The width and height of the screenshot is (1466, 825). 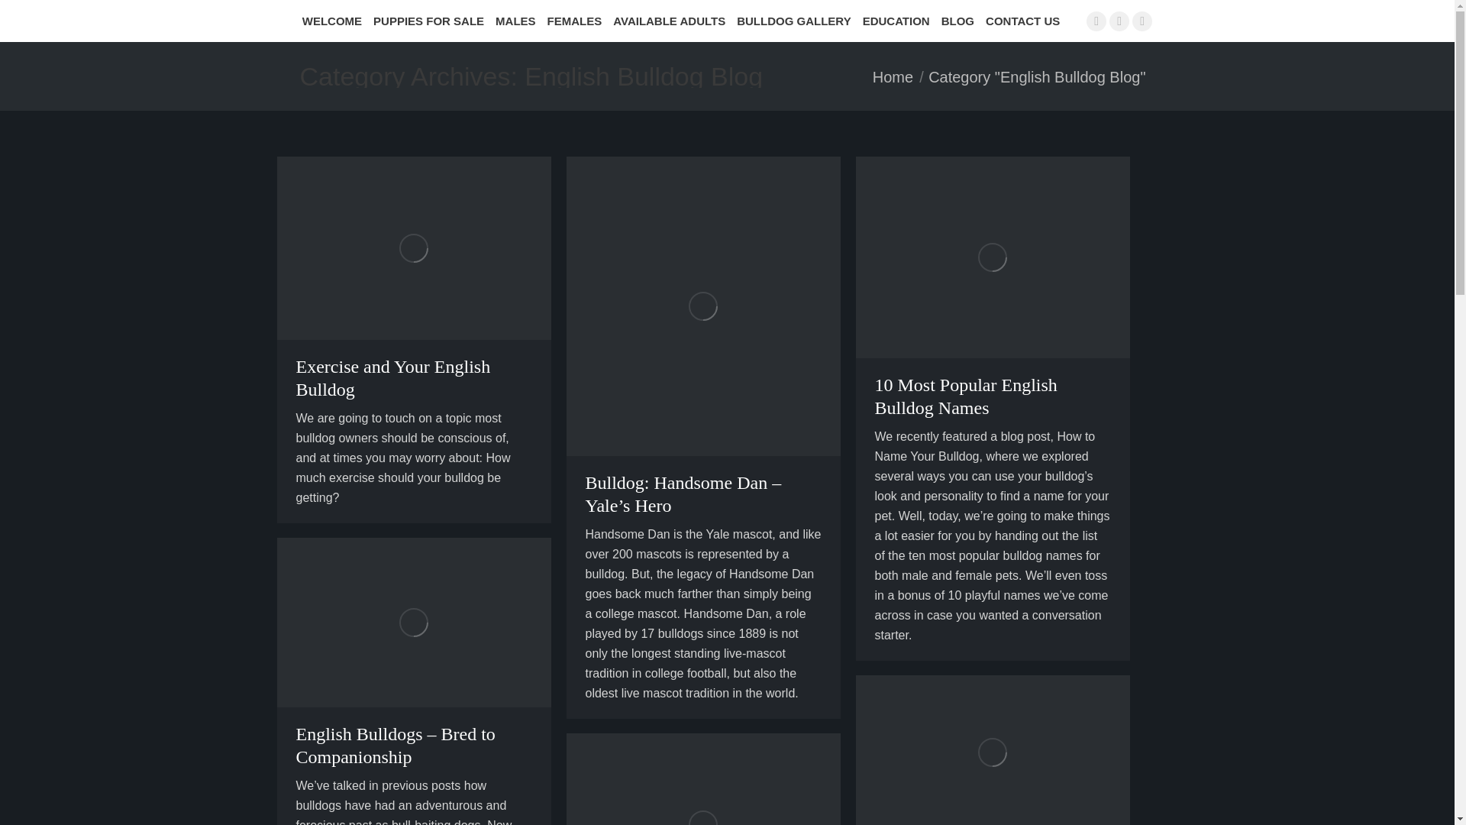 I want to click on FEMALES, so click(x=576, y=21).